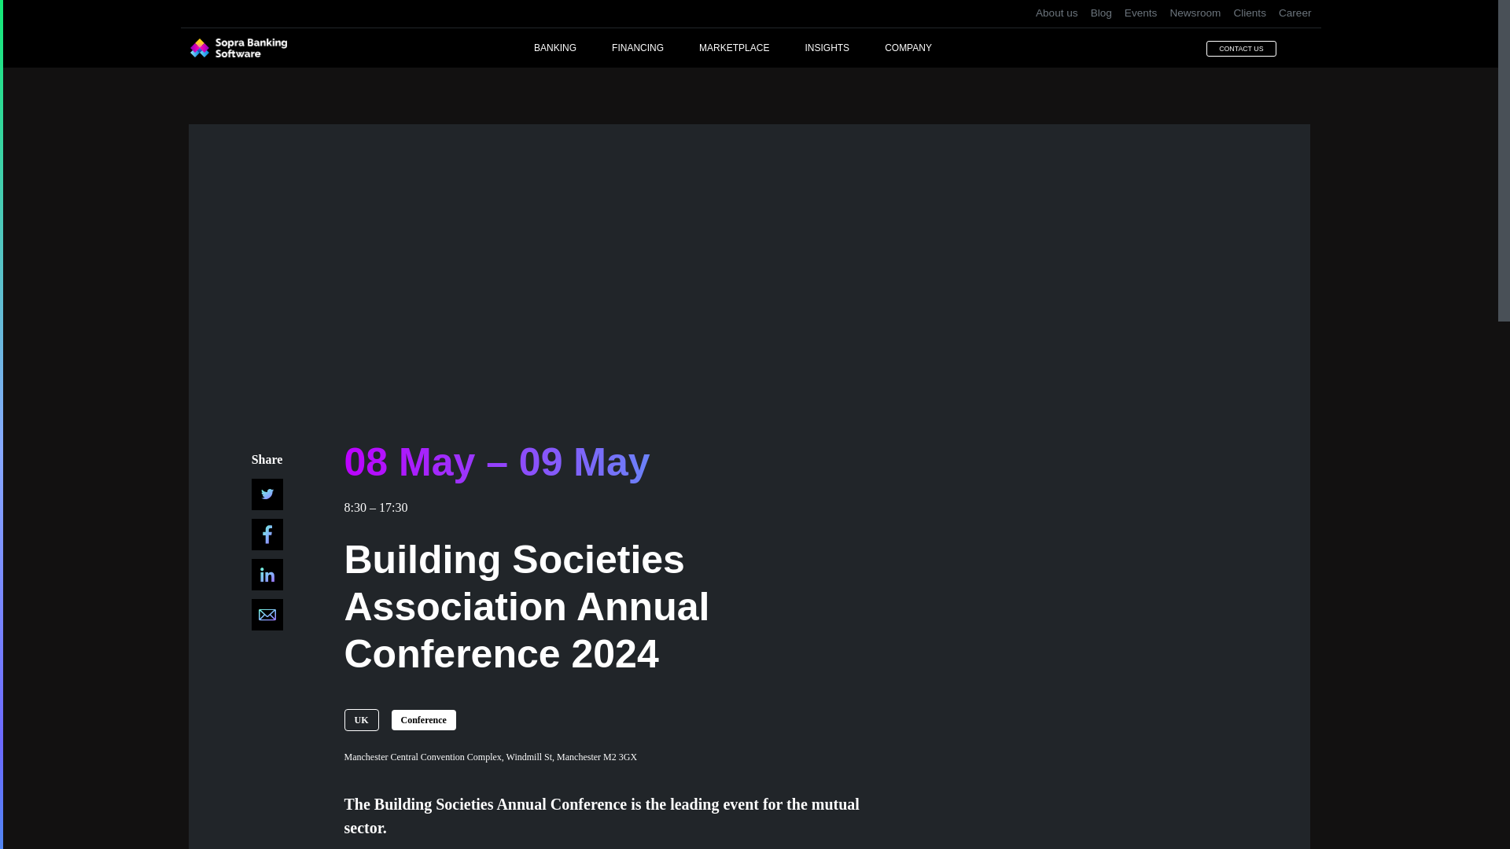 The width and height of the screenshot is (1510, 849). What do you see at coordinates (1101, 13) in the screenshot?
I see `Blog` at bounding box center [1101, 13].